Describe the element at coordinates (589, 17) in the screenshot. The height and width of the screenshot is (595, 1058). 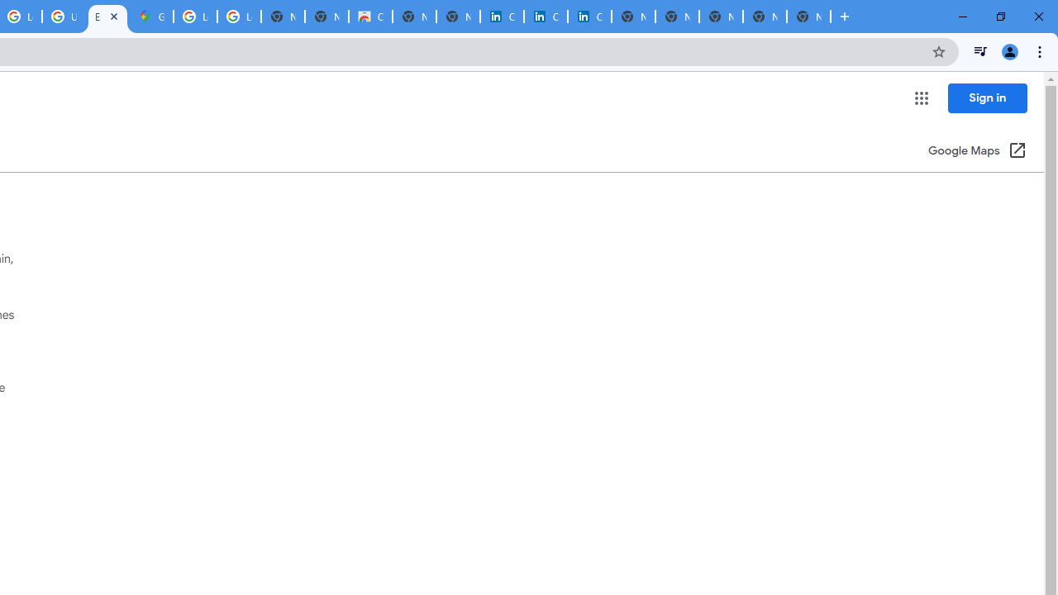
I see `Copyright Policy` at that location.